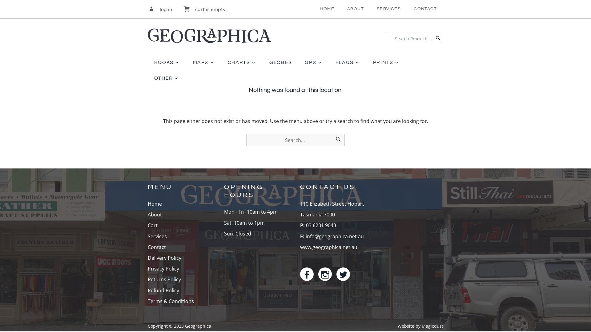 This screenshot has height=332, width=591. What do you see at coordinates (209, 31) in the screenshot?
I see `Return to homepage` at bounding box center [209, 31].